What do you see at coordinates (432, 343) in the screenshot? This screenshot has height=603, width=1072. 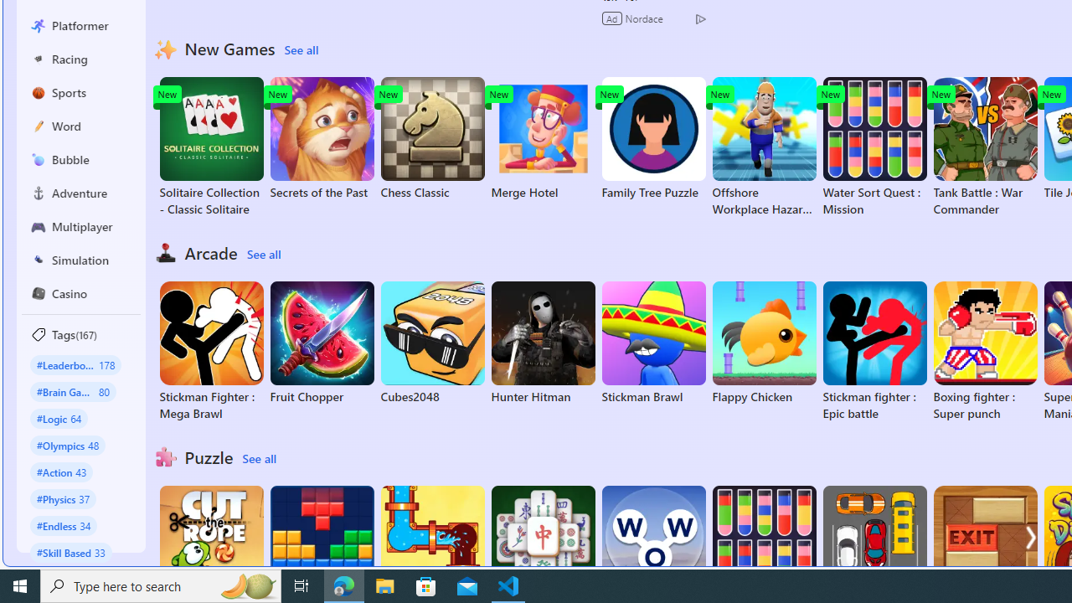 I see `Cubes2048` at bounding box center [432, 343].